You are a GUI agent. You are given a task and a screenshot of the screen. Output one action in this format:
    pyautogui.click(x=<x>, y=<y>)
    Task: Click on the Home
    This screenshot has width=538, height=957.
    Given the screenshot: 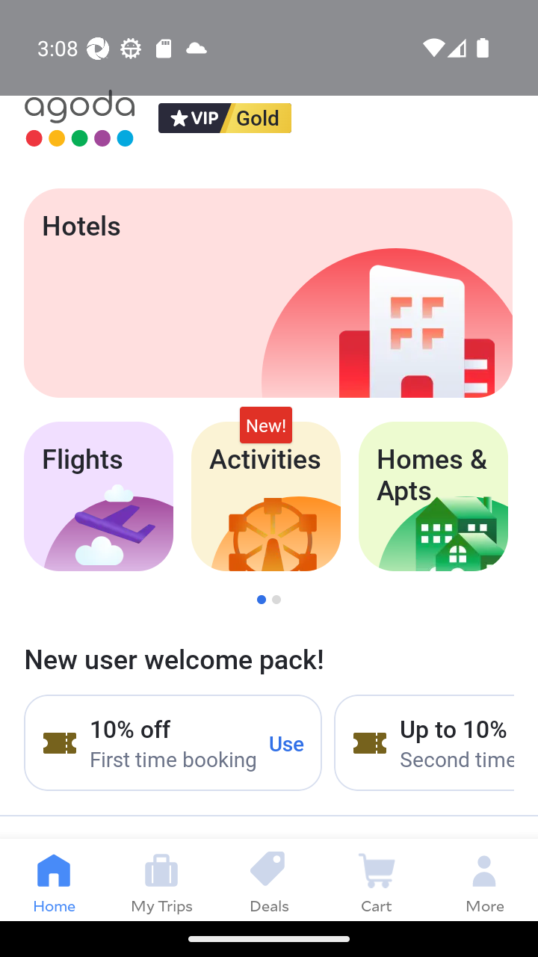 What is the action you would take?
    pyautogui.click(x=54, y=879)
    